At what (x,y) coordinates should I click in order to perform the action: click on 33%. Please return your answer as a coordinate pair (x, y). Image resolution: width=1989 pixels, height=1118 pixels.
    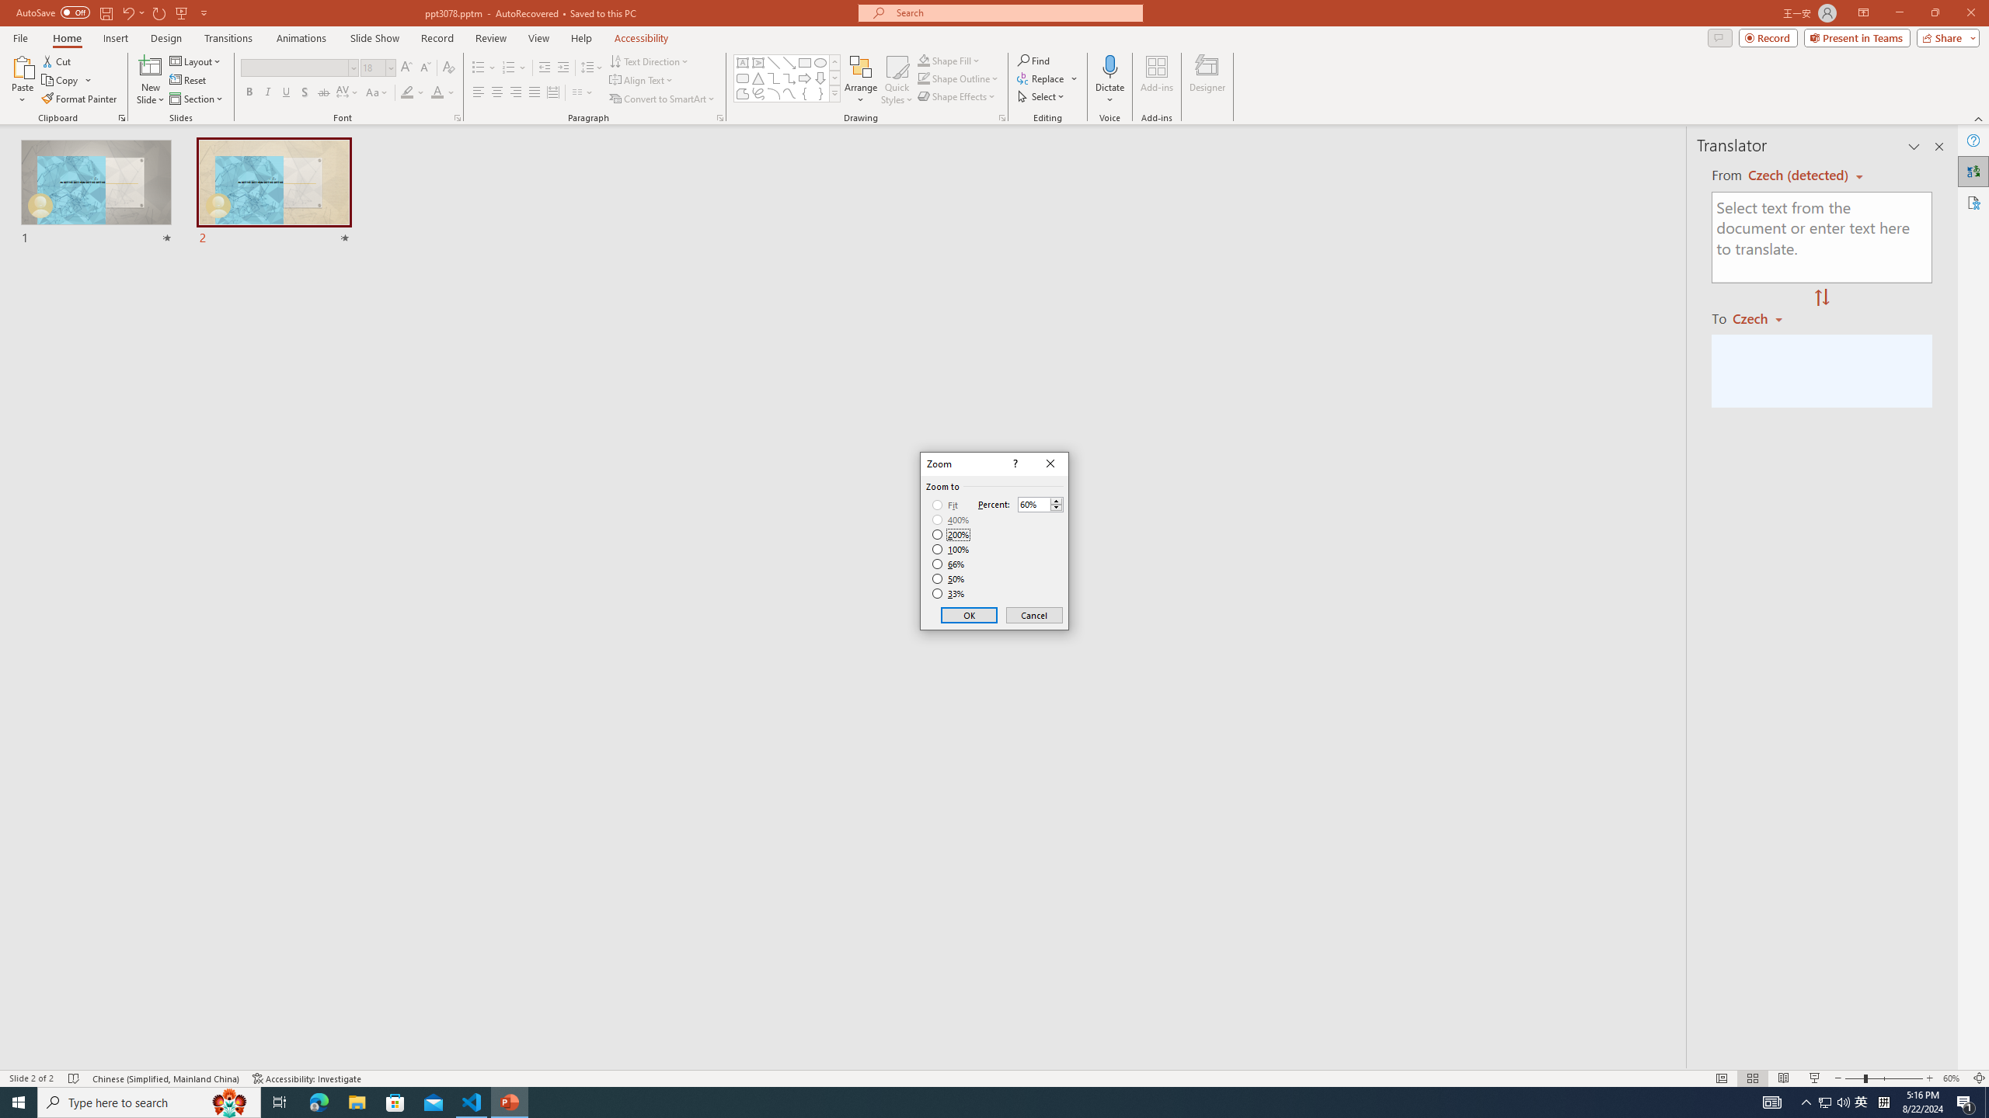
    Looking at the image, I should click on (949, 594).